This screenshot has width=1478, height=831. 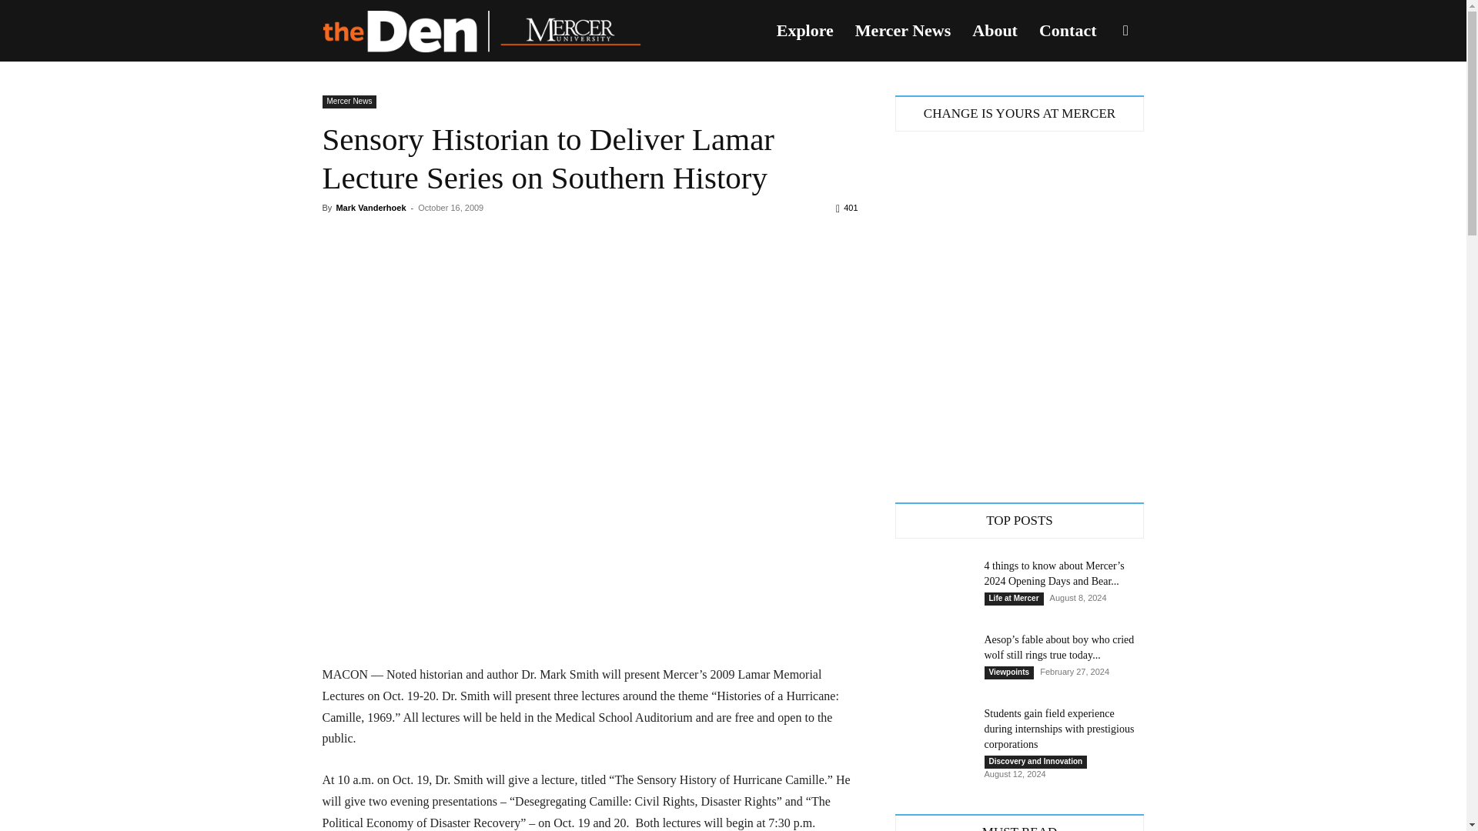 I want to click on Mercer News, so click(x=902, y=31).